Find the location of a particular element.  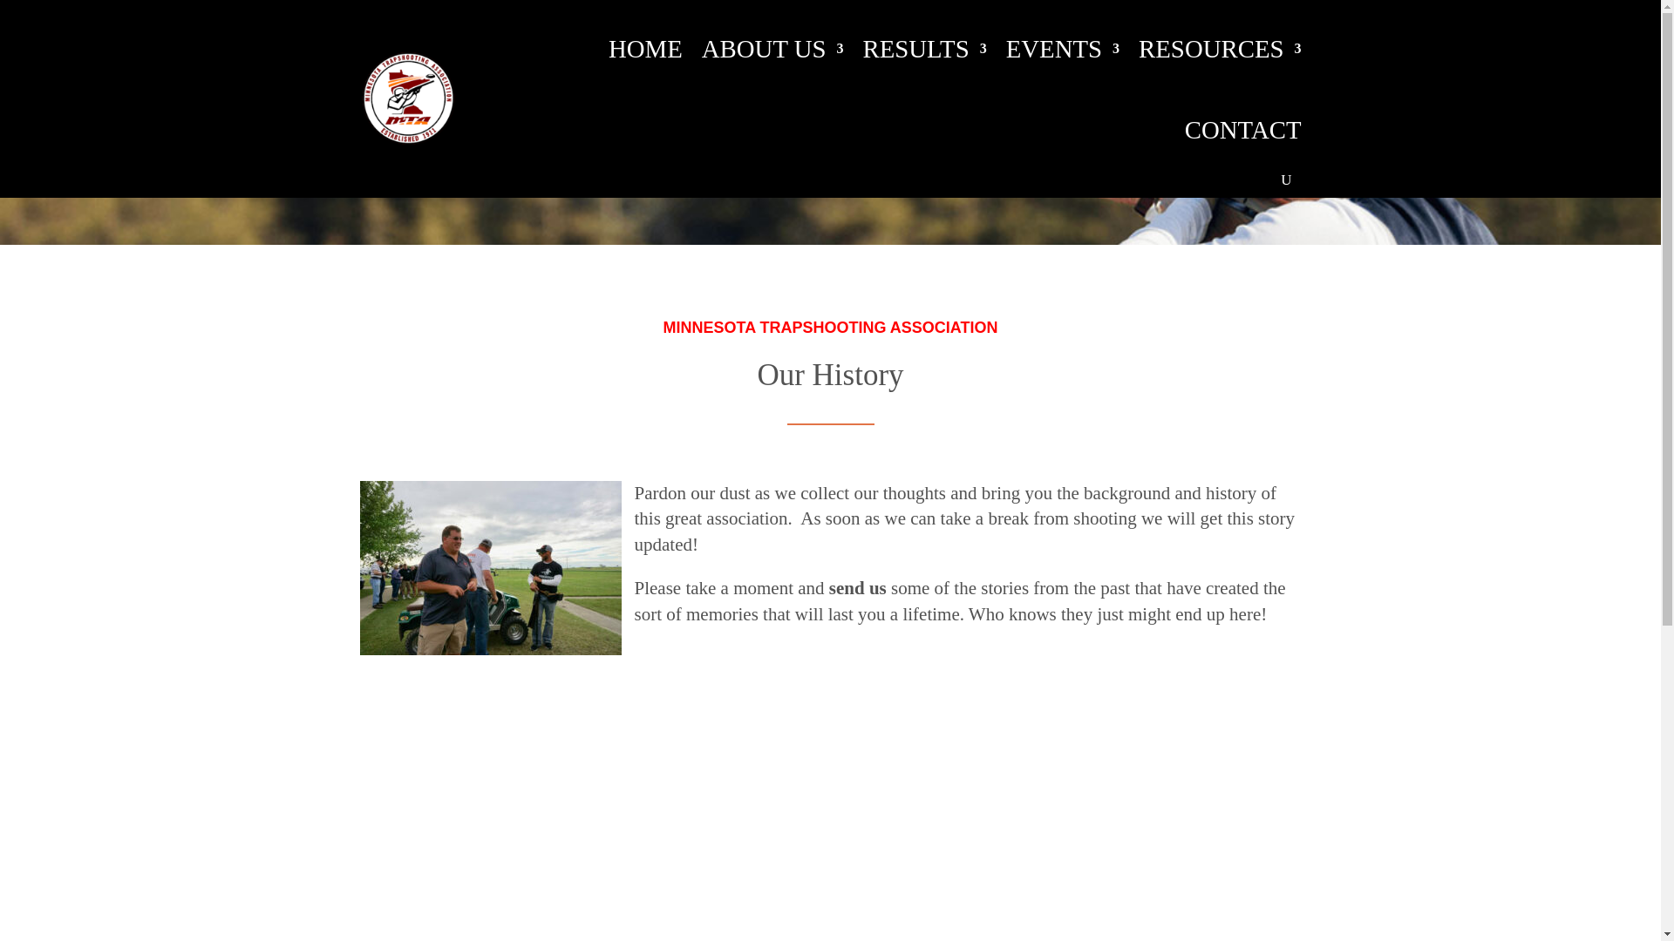

ABOUT US is located at coordinates (772, 49).